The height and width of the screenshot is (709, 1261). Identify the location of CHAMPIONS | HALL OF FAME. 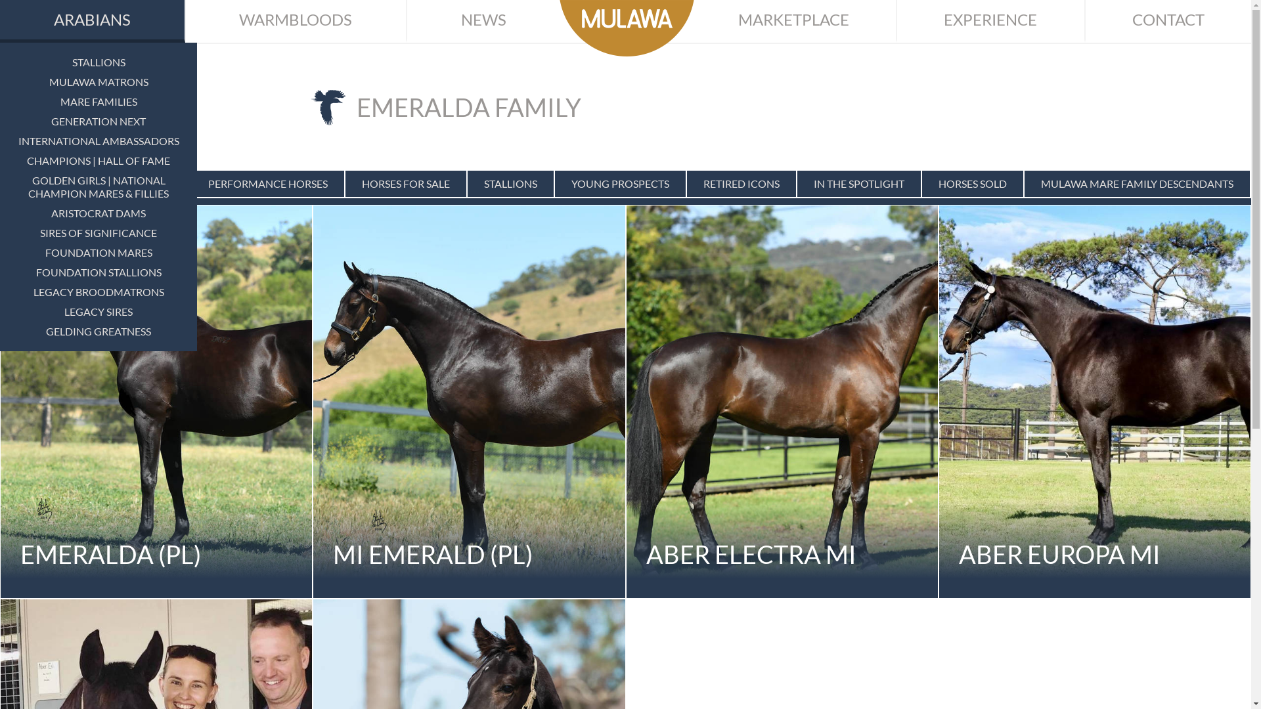
(99, 161).